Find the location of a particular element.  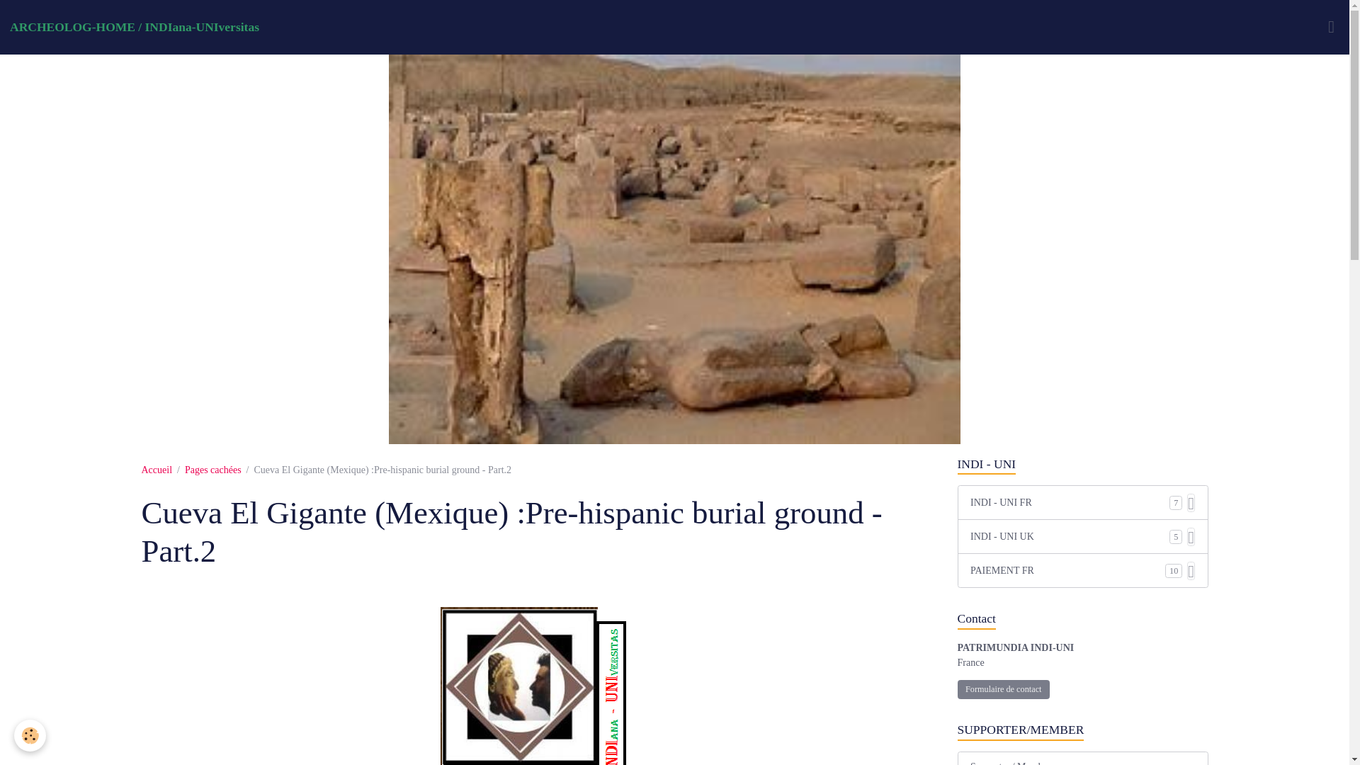

INDI - UNI FR is located at coordinates (1070, 502).